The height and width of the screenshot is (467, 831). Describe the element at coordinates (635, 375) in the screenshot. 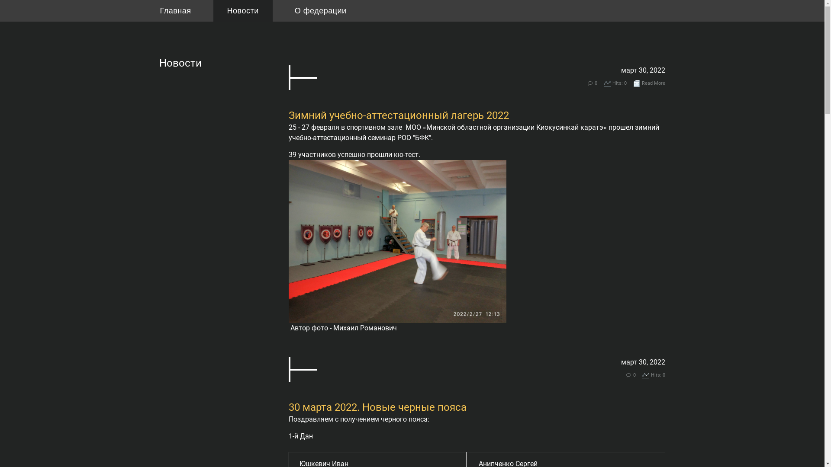

I see `0` at that location.